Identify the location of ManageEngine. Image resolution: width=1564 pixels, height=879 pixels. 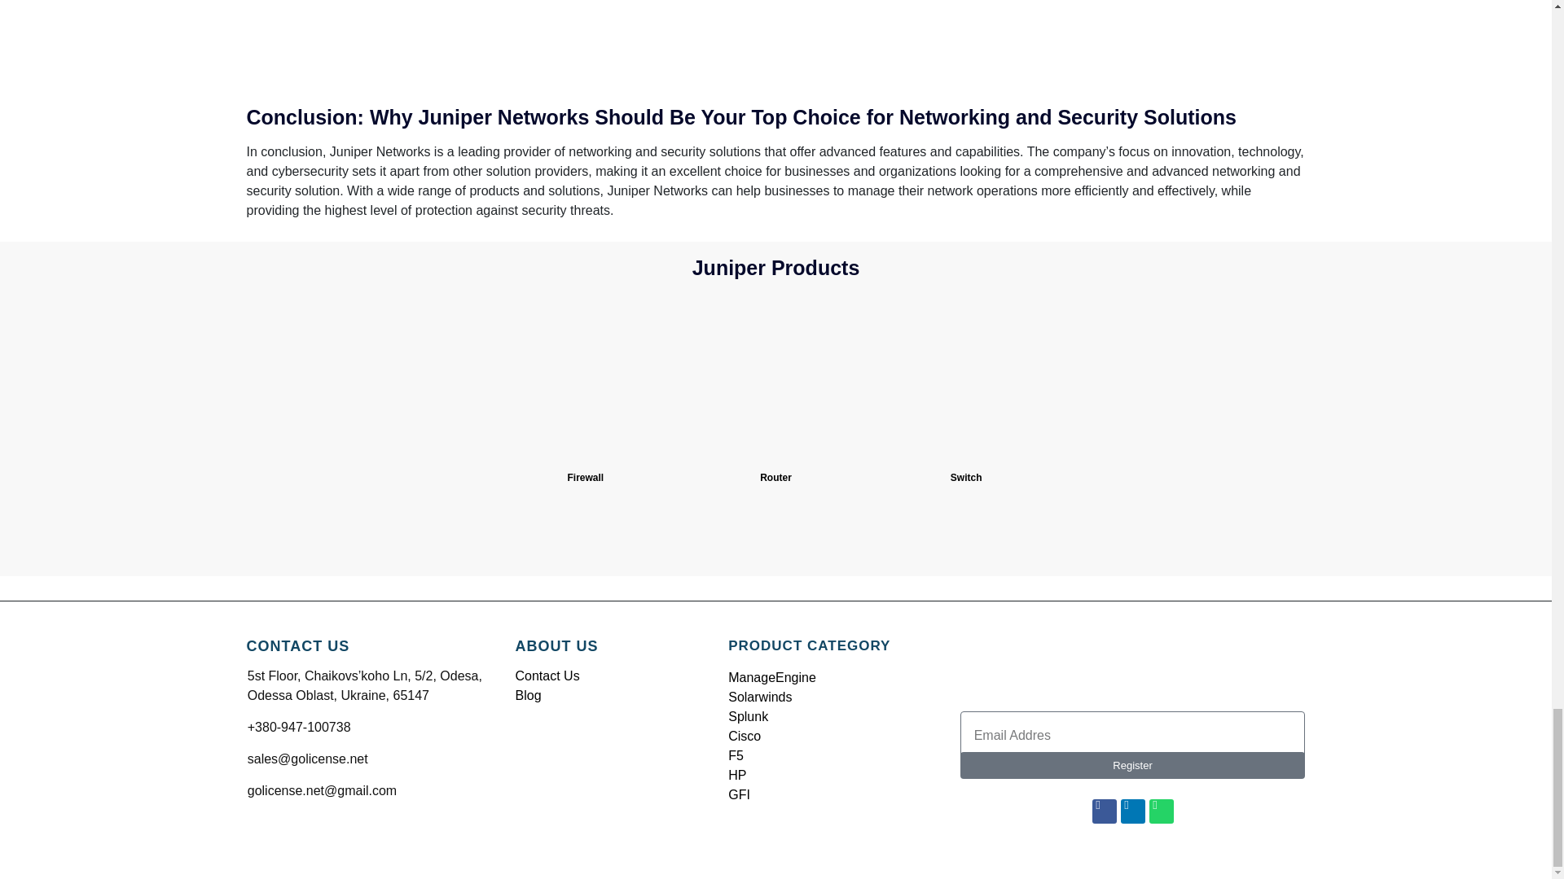
(772, 677).